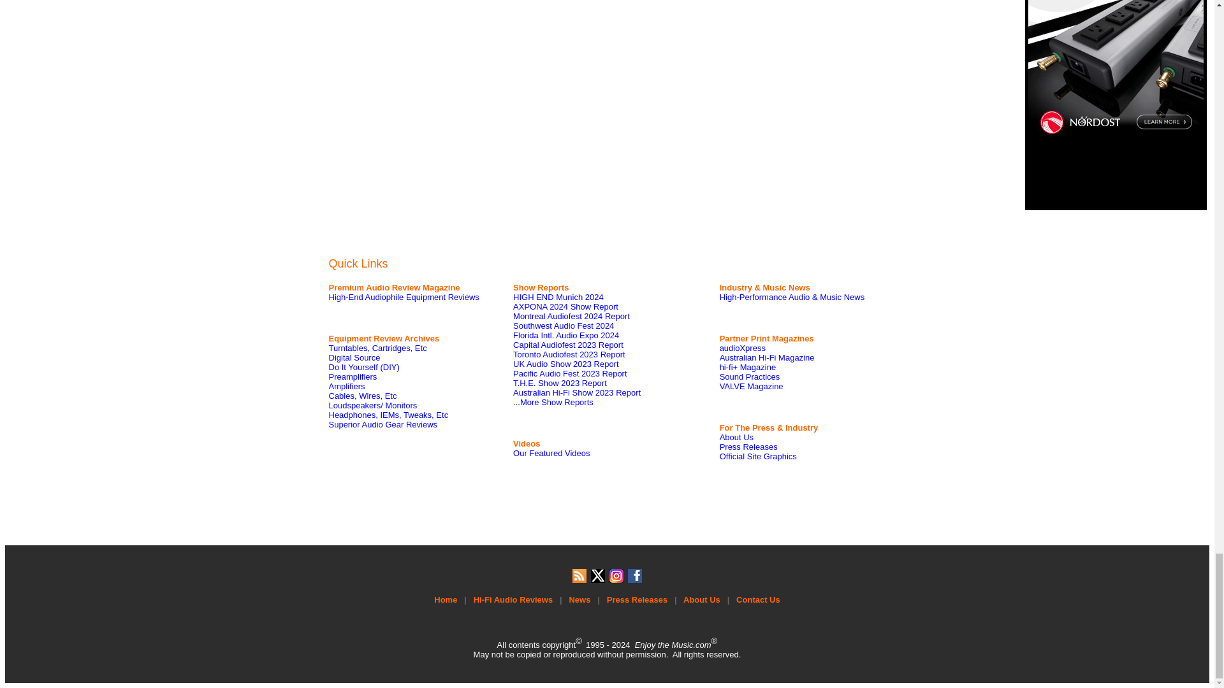 The image size is (1224, 688). I want to click on Digital Source, so click(354, 358).